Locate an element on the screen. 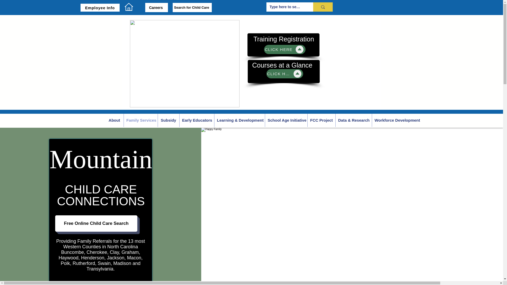 The width and height of the screenshot is (507, 285). Careers is located at coordinates (156, 7).